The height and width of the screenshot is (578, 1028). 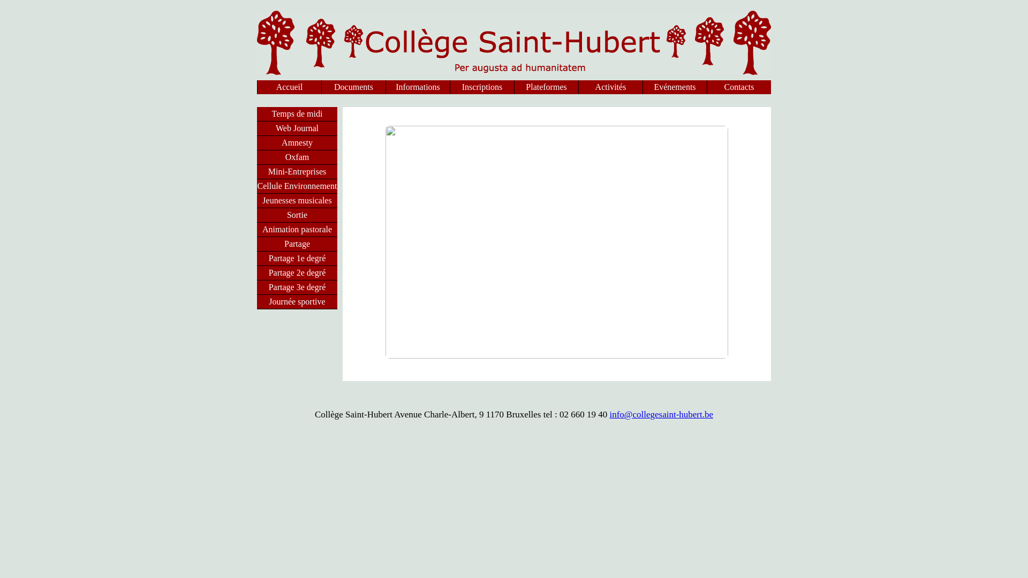 What do you see at coordinates (297, 143) in the screenshot?
I see `Amnesty` at bounding box center [297, 143].